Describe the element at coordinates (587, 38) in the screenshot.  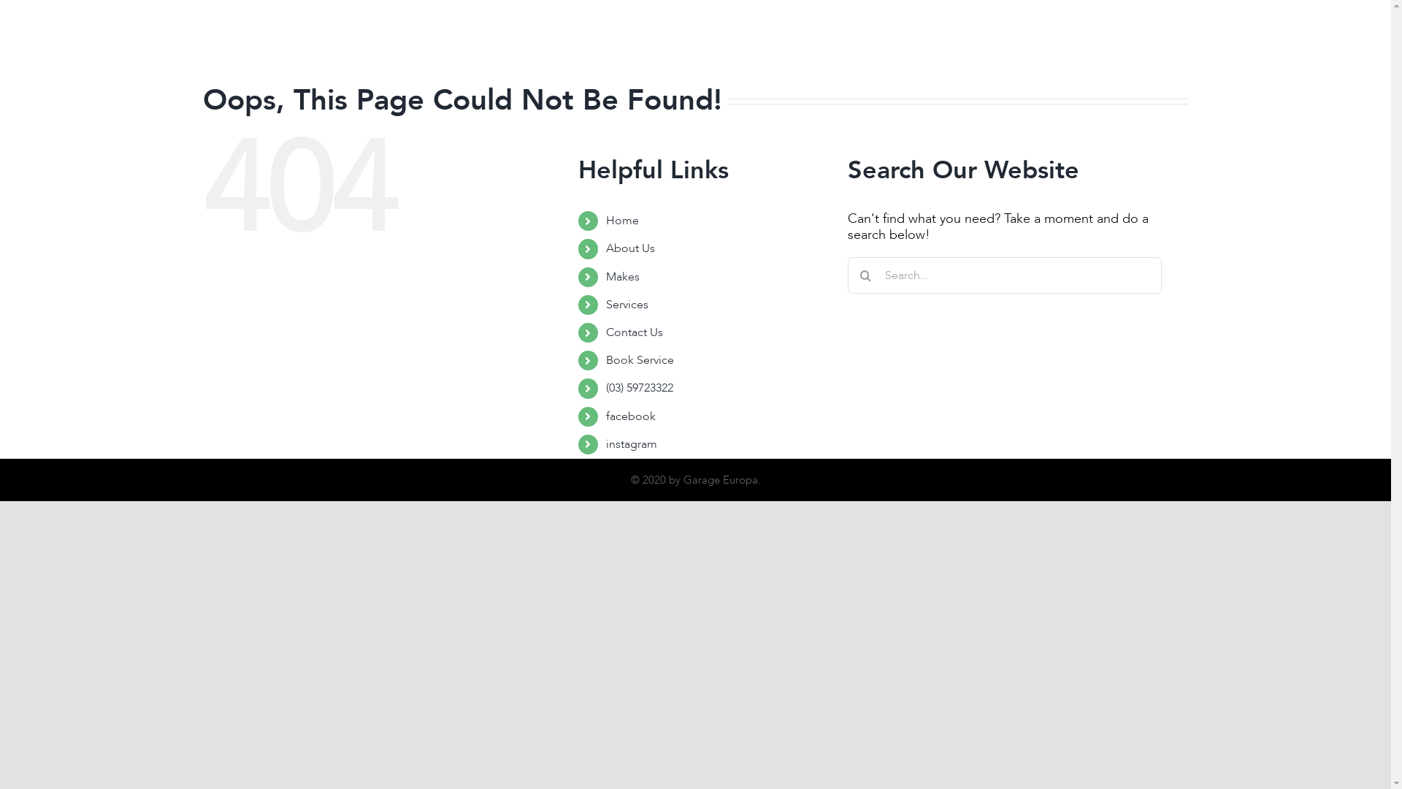
I see `Home` at that location.